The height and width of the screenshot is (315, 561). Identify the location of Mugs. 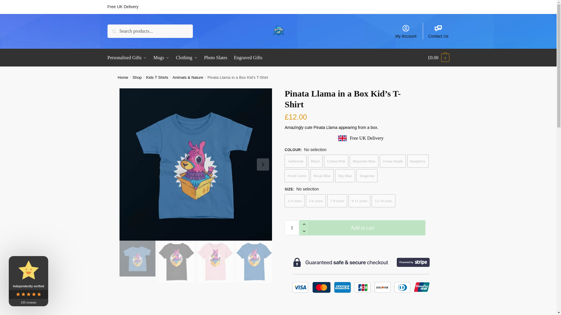
(161, 58).